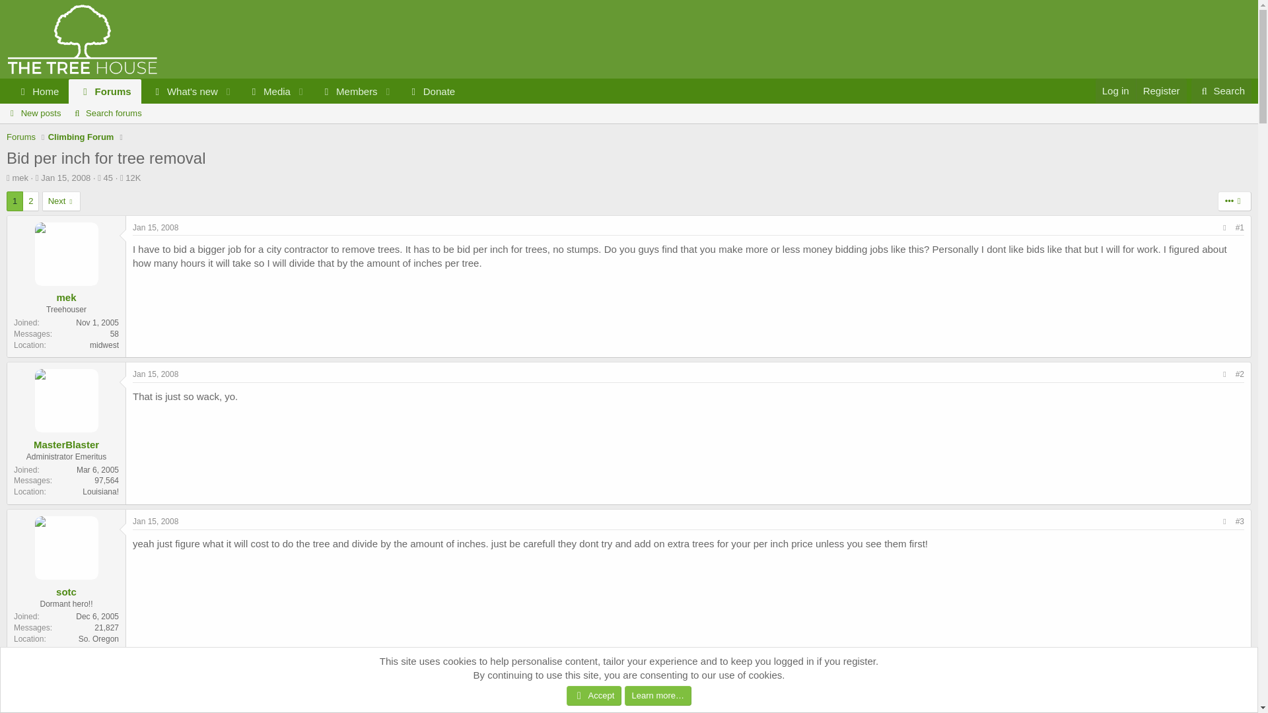 The height and width of the screenshot is (713, 1268). What do you see at coordinates (156, 668) in the screenshot?
I see `Search` at bounding box center [156, 668].